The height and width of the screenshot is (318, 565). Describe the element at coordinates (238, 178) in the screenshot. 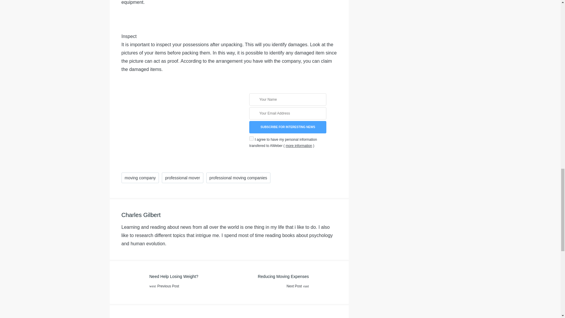

I see `professional moving companies` at that location.